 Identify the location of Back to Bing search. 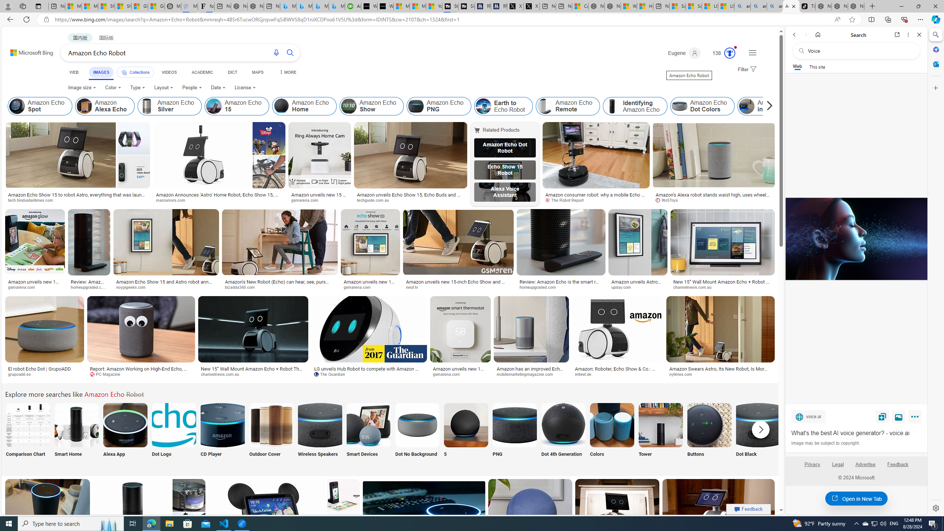
(27, 51).